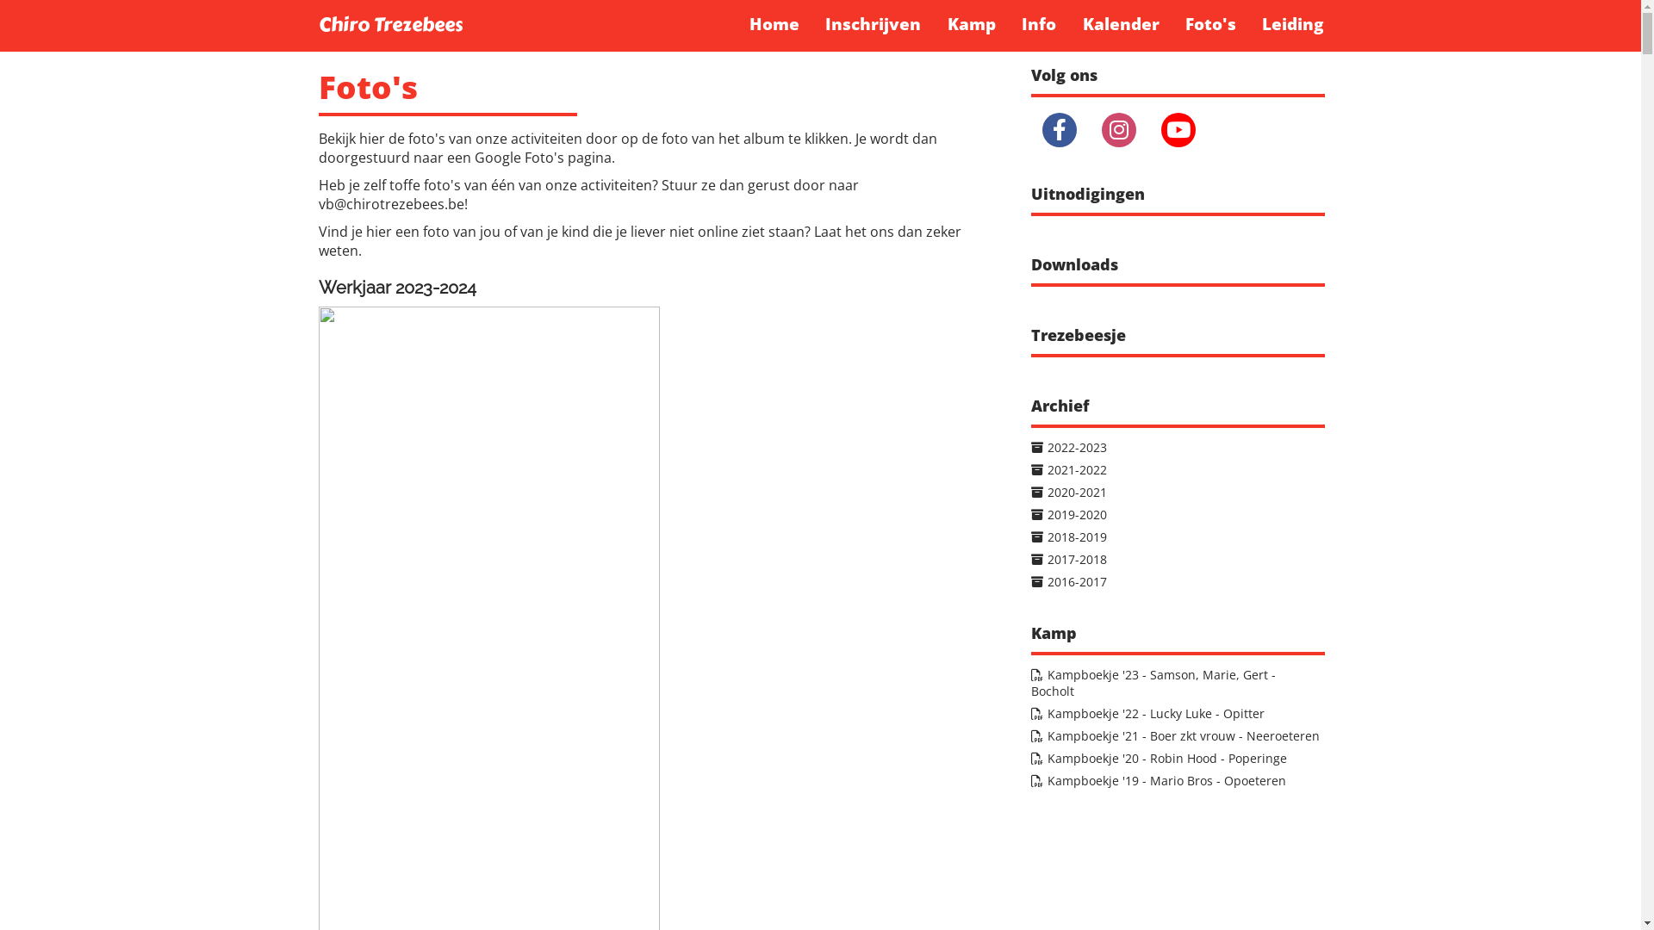 This screenshot has width=1654, height=930. Describe the element at coordinates (821, 493) in the screenshot. I see `2020-2021` at that location.